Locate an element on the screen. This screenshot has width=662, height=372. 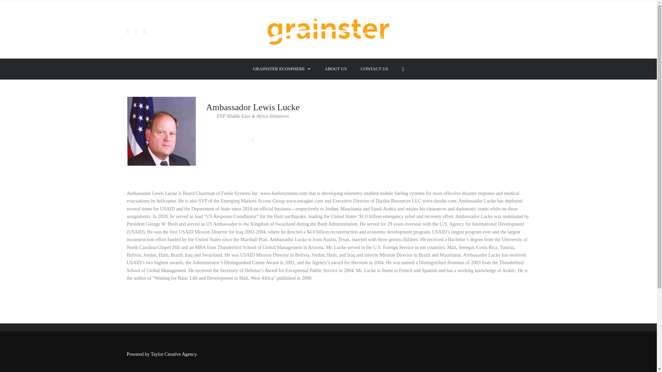
Grainster Ecosphere is located at coordinates (457, 288).